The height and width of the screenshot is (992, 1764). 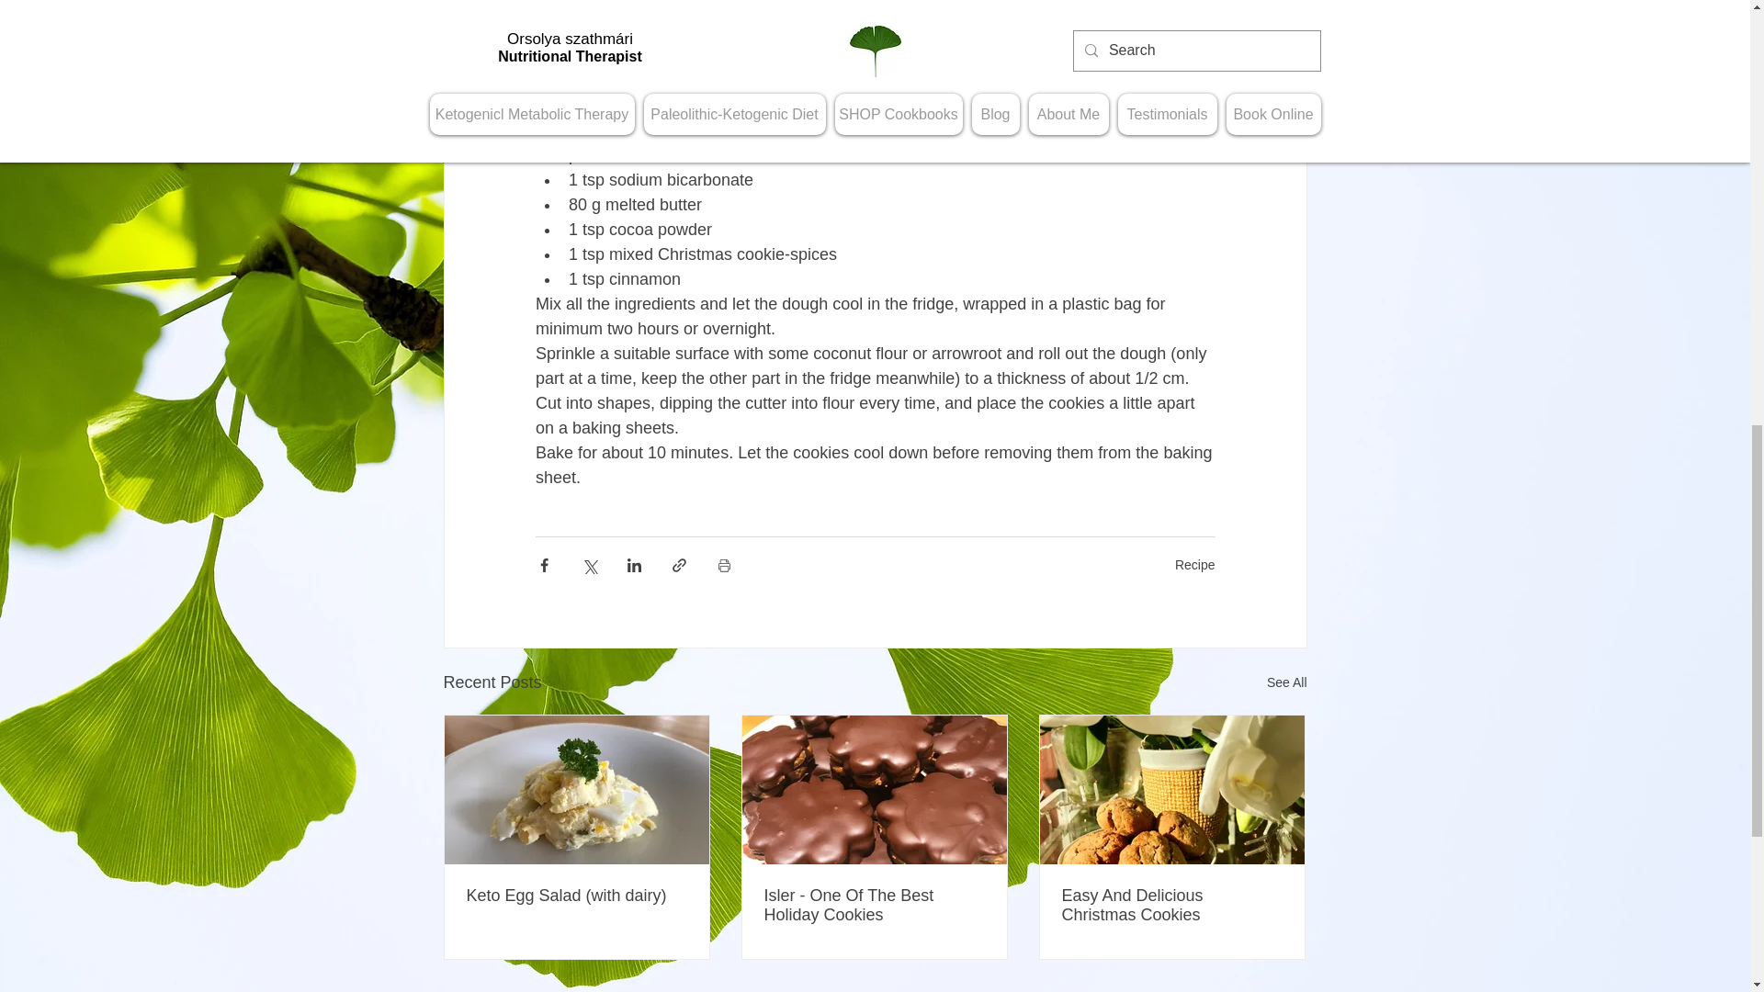 I want to click on See All, so click(x=1286, y=683).